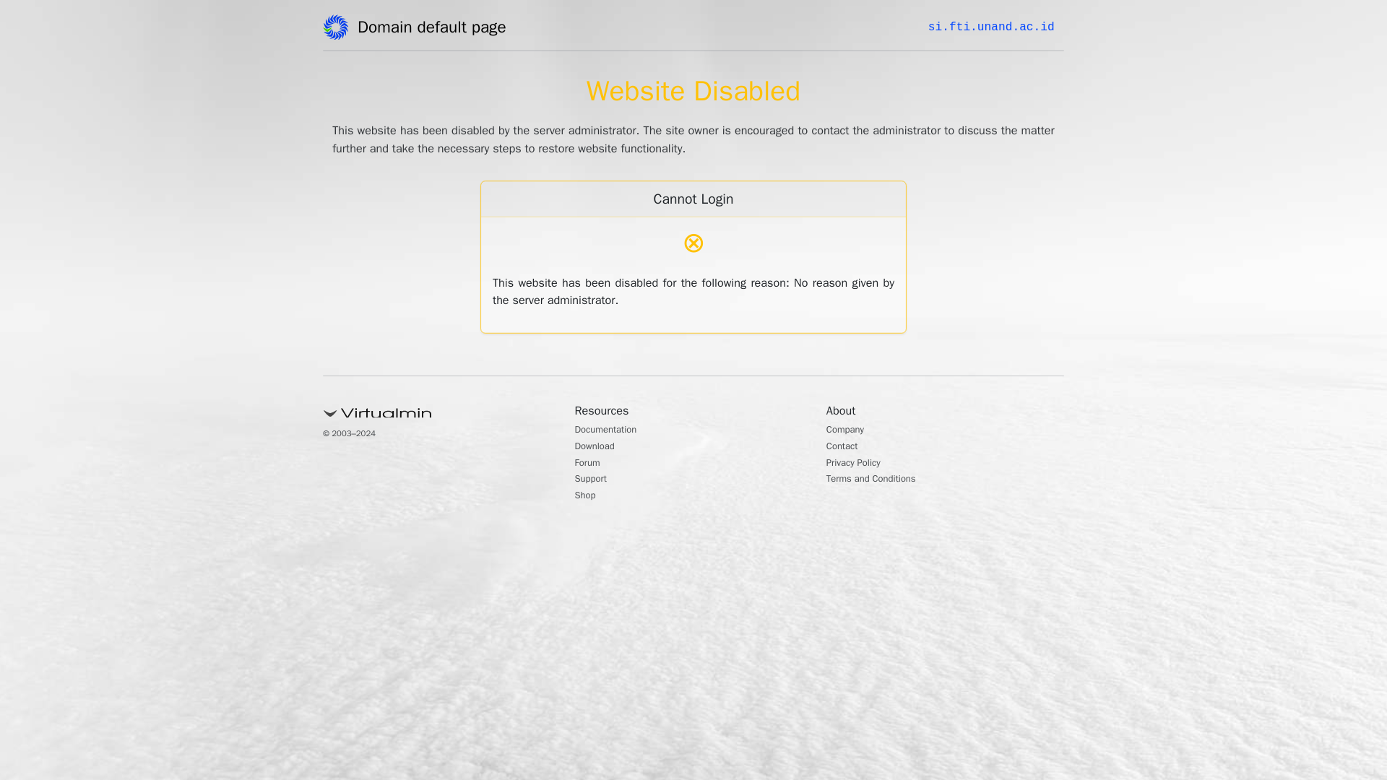 This screenshot has height=780, width=1387. Describe the element at coordinates (881, 480) in the screenshot. I see `Terms and Conditions` at that location.